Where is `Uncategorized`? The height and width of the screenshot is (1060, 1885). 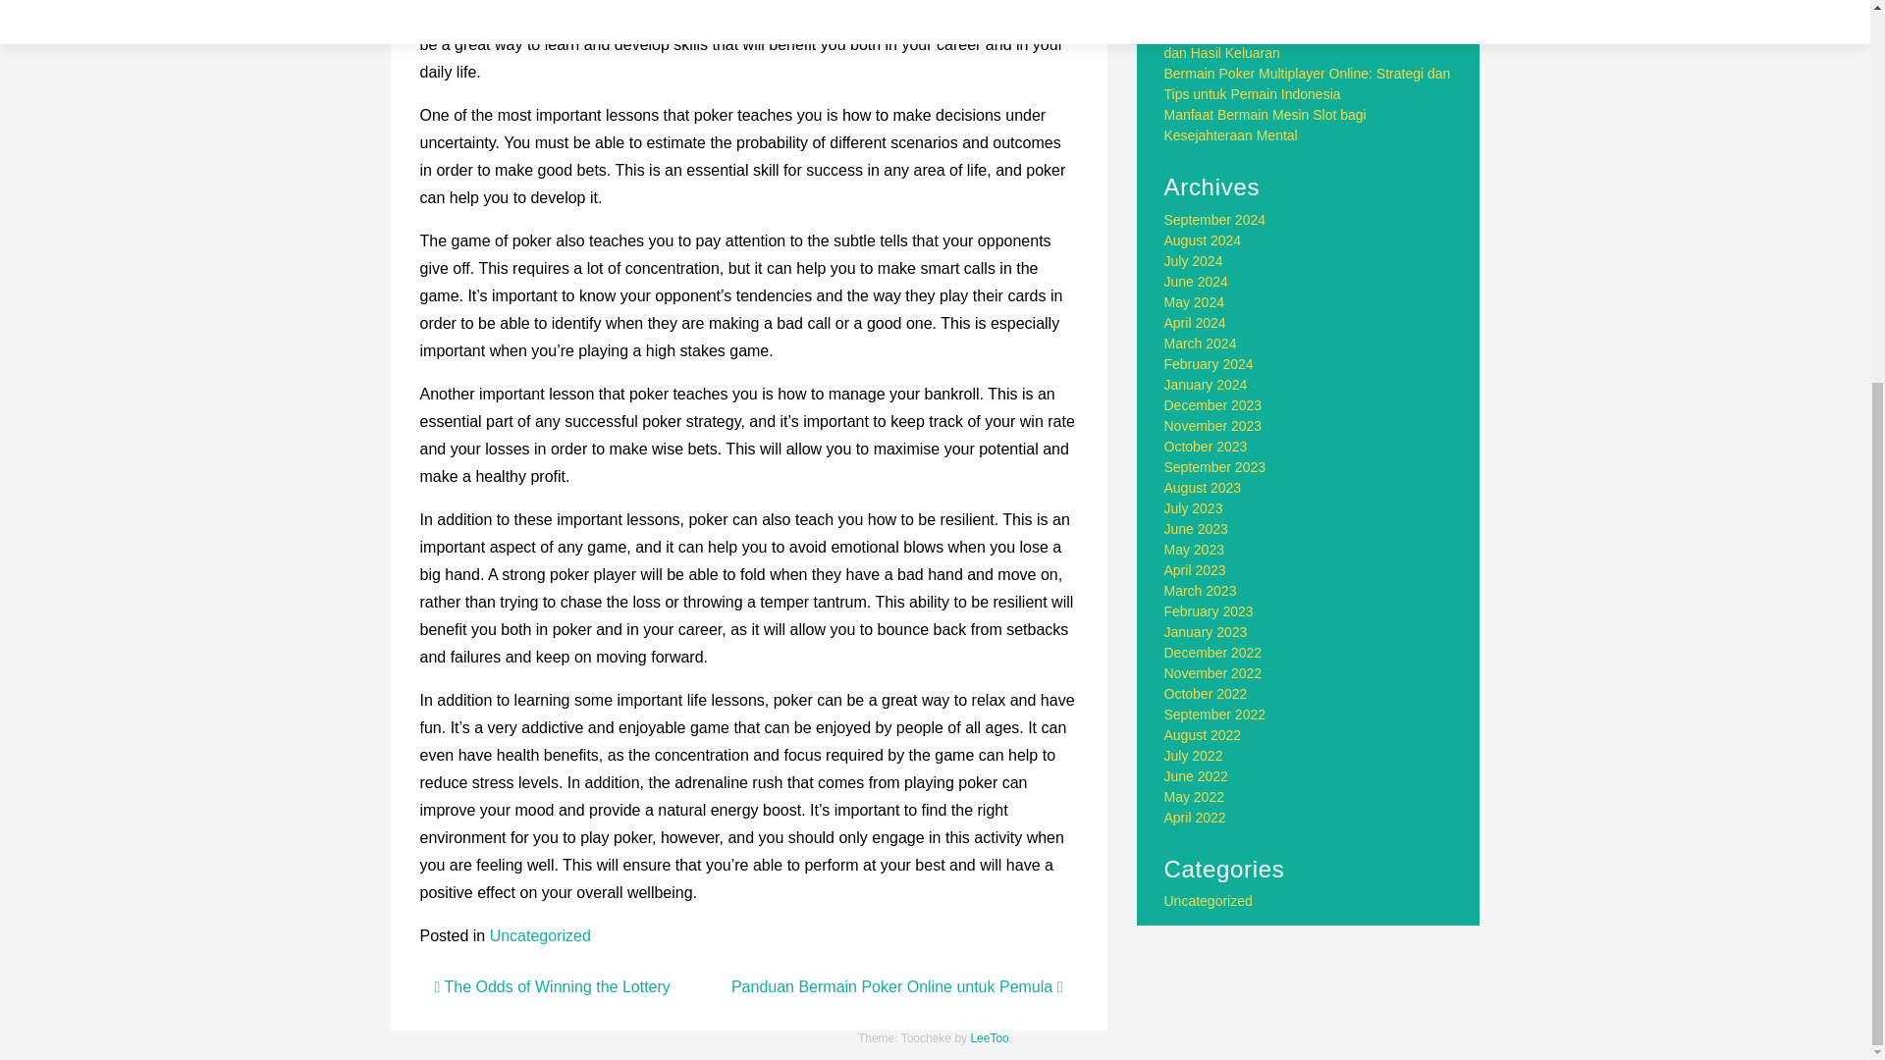 Uncategorized is located at coordinates (540, 936).